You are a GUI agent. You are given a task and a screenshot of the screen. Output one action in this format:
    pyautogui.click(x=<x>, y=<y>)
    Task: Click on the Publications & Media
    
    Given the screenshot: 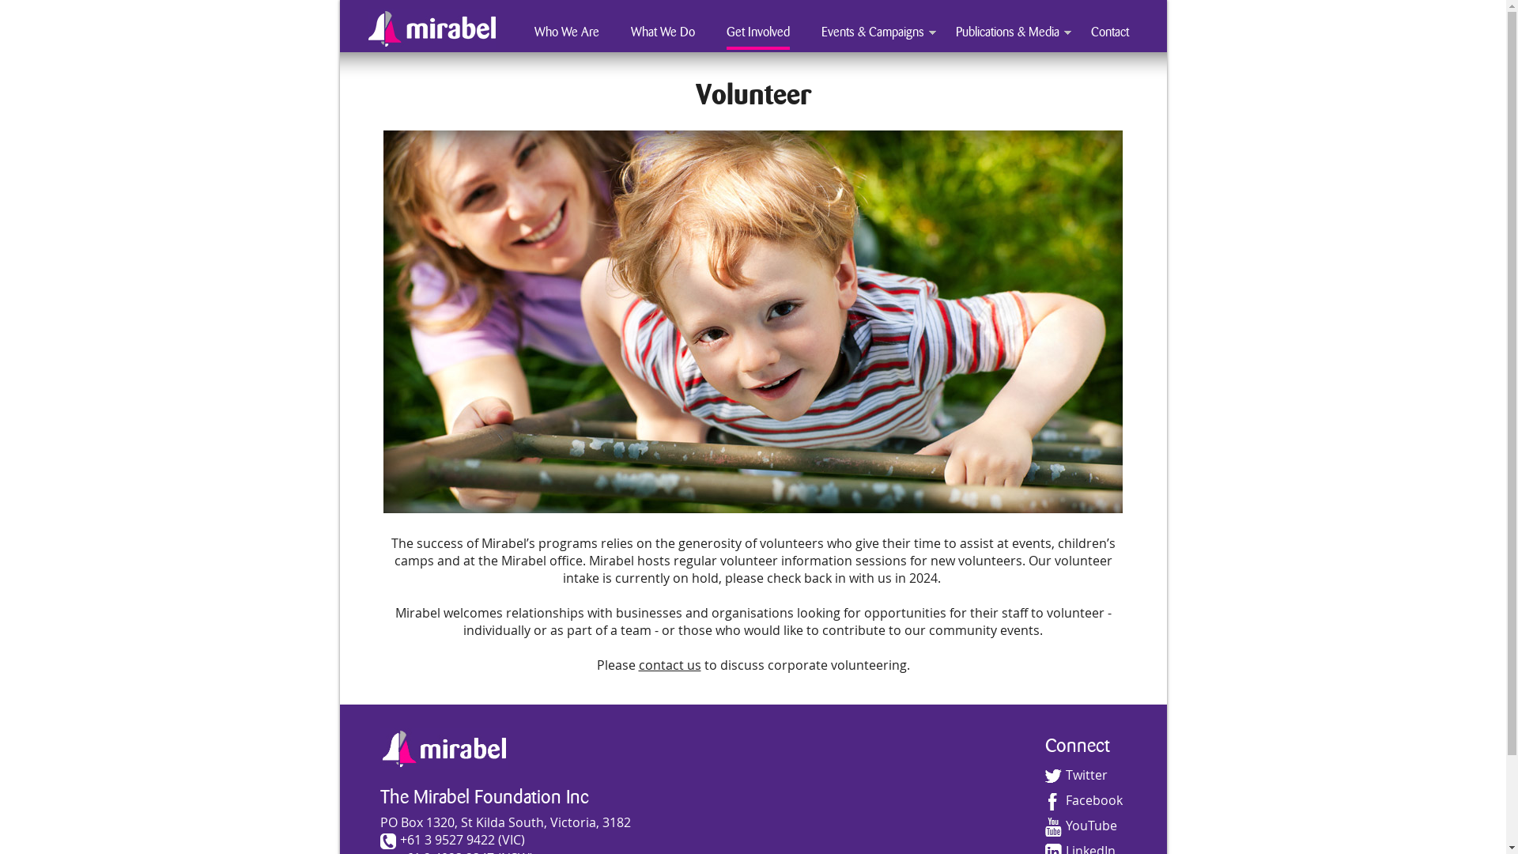 What is the action you would take?
    pyautogui.click(x=1007, y=32)
    